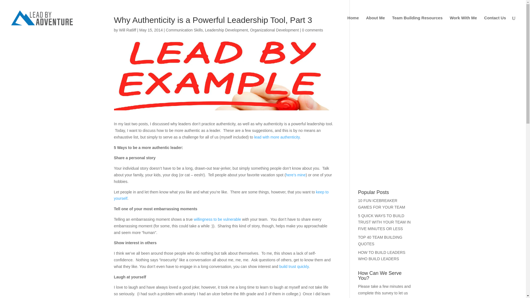 Image resolution: width=530 pixels, height=298 pixels. What do you see at coordinates (184, 30) in the screenshot?
I see `Communication Skills` at bounding box center [184, 30].